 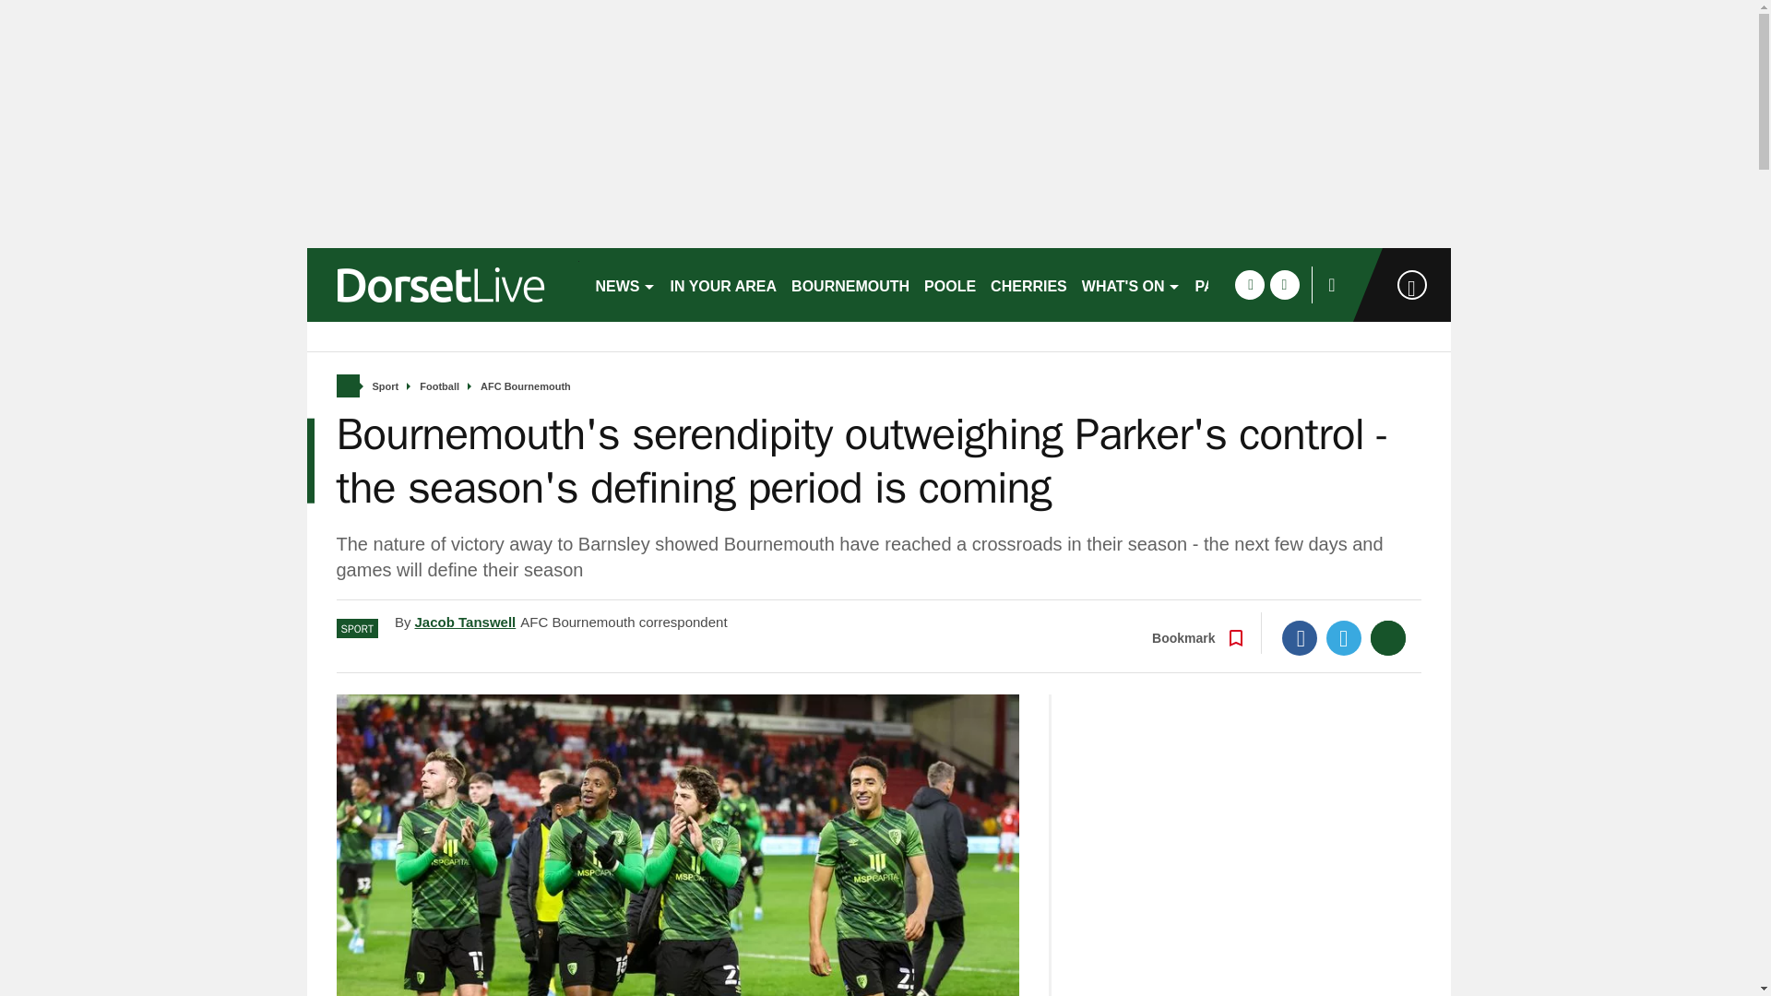 What do you see at coordinates (950, 284) in the screenshot?
I see `POOLE` at bounding box center [950, 284].